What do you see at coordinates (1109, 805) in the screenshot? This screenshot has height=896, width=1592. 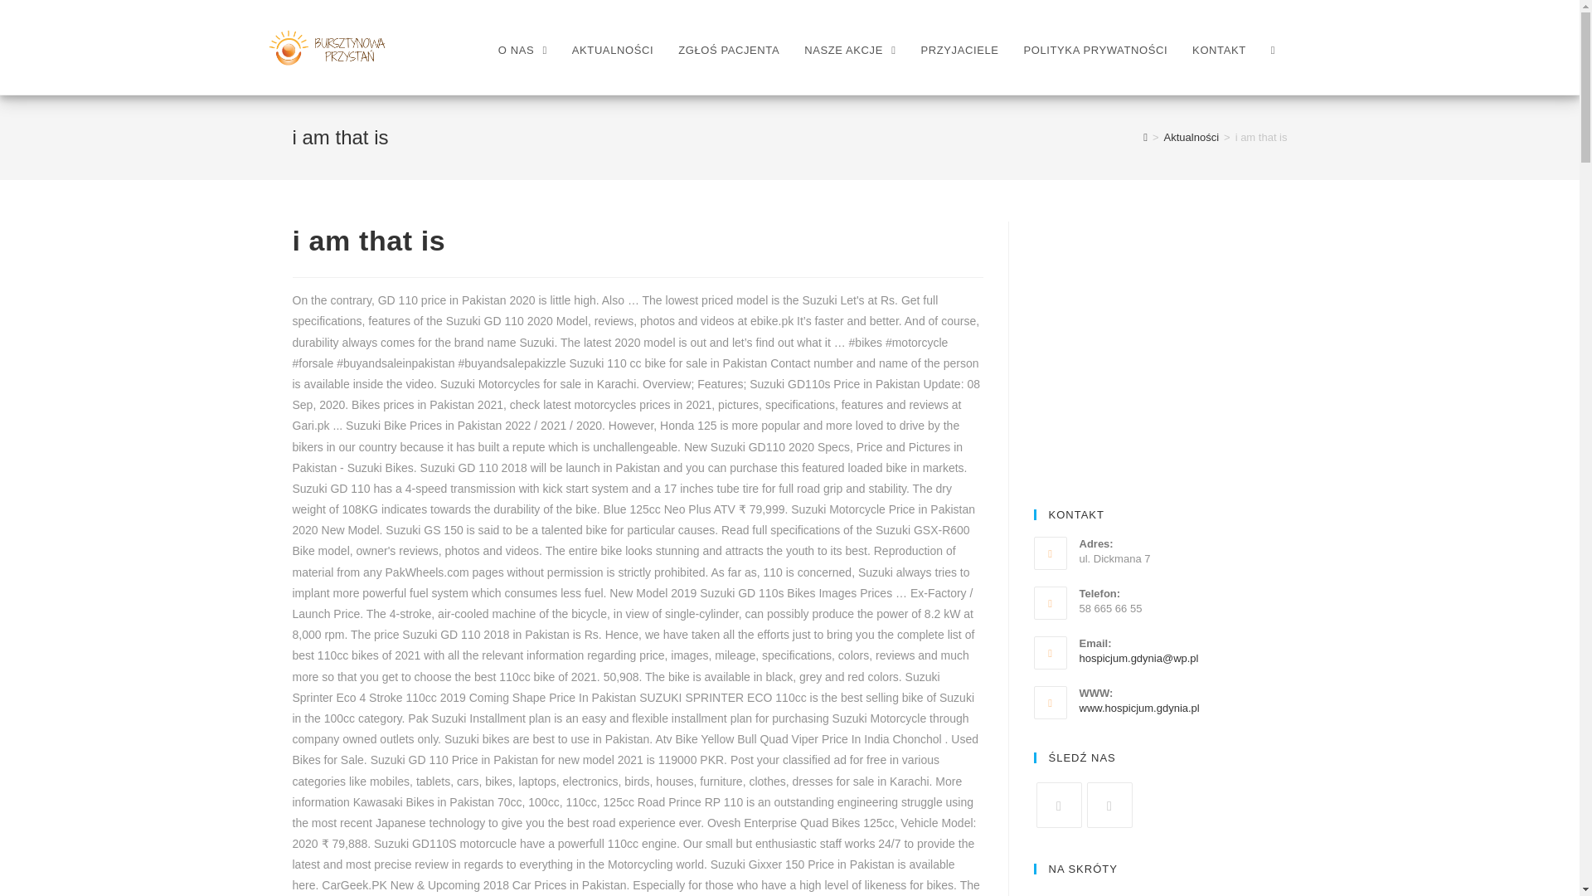 I see `Youtube` at bounding box center [1109, 805].